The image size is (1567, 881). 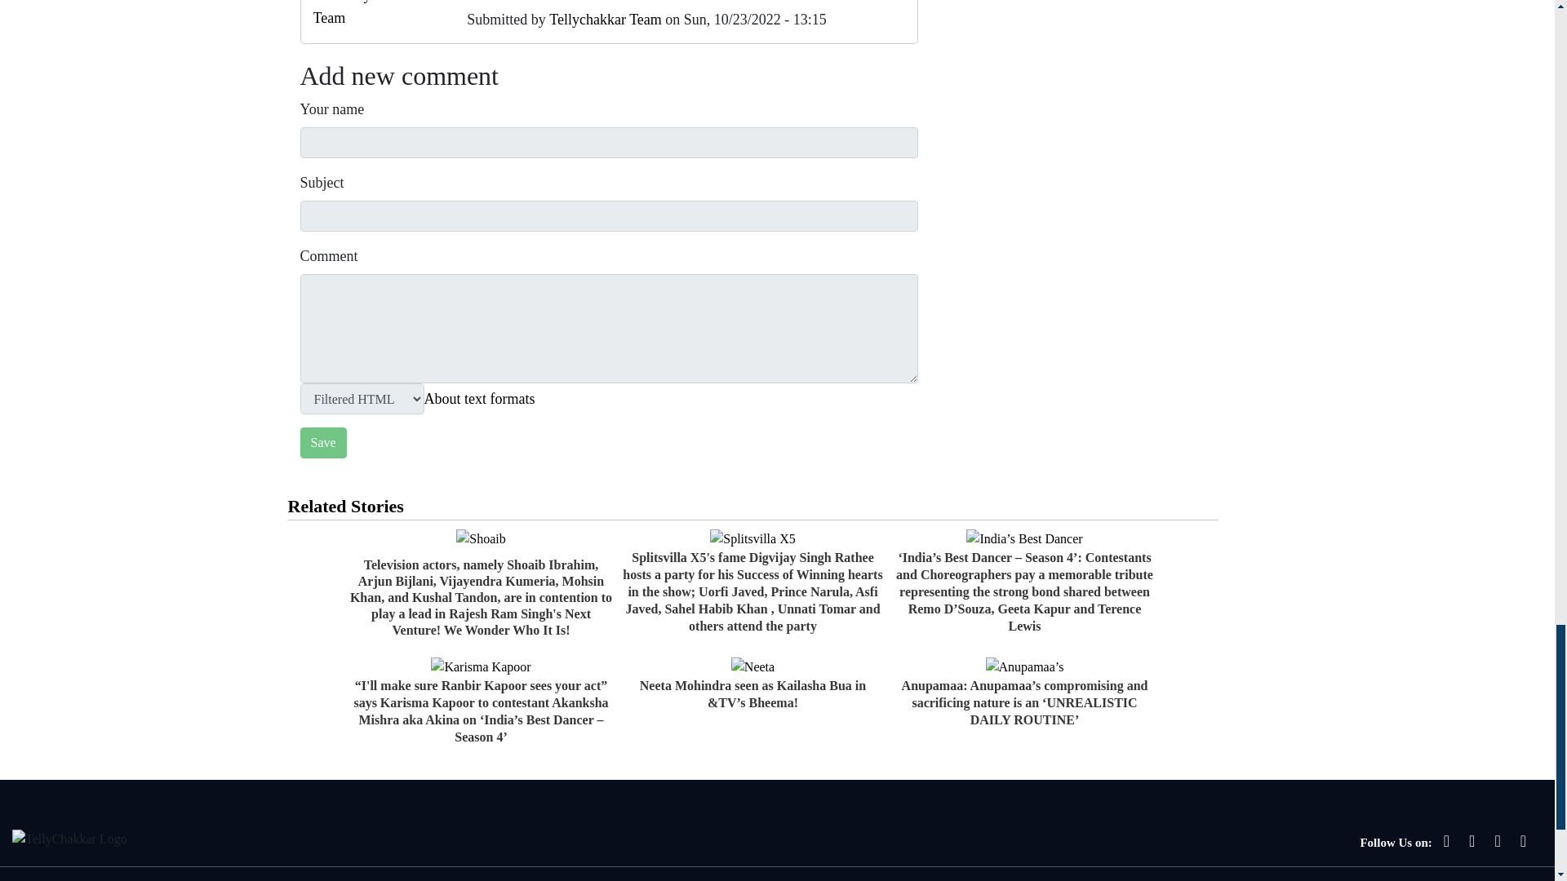 What do you see at coordinates (480, 399) in the screenshot?
I see `Opens in new window` at bounding box center [480, 399].